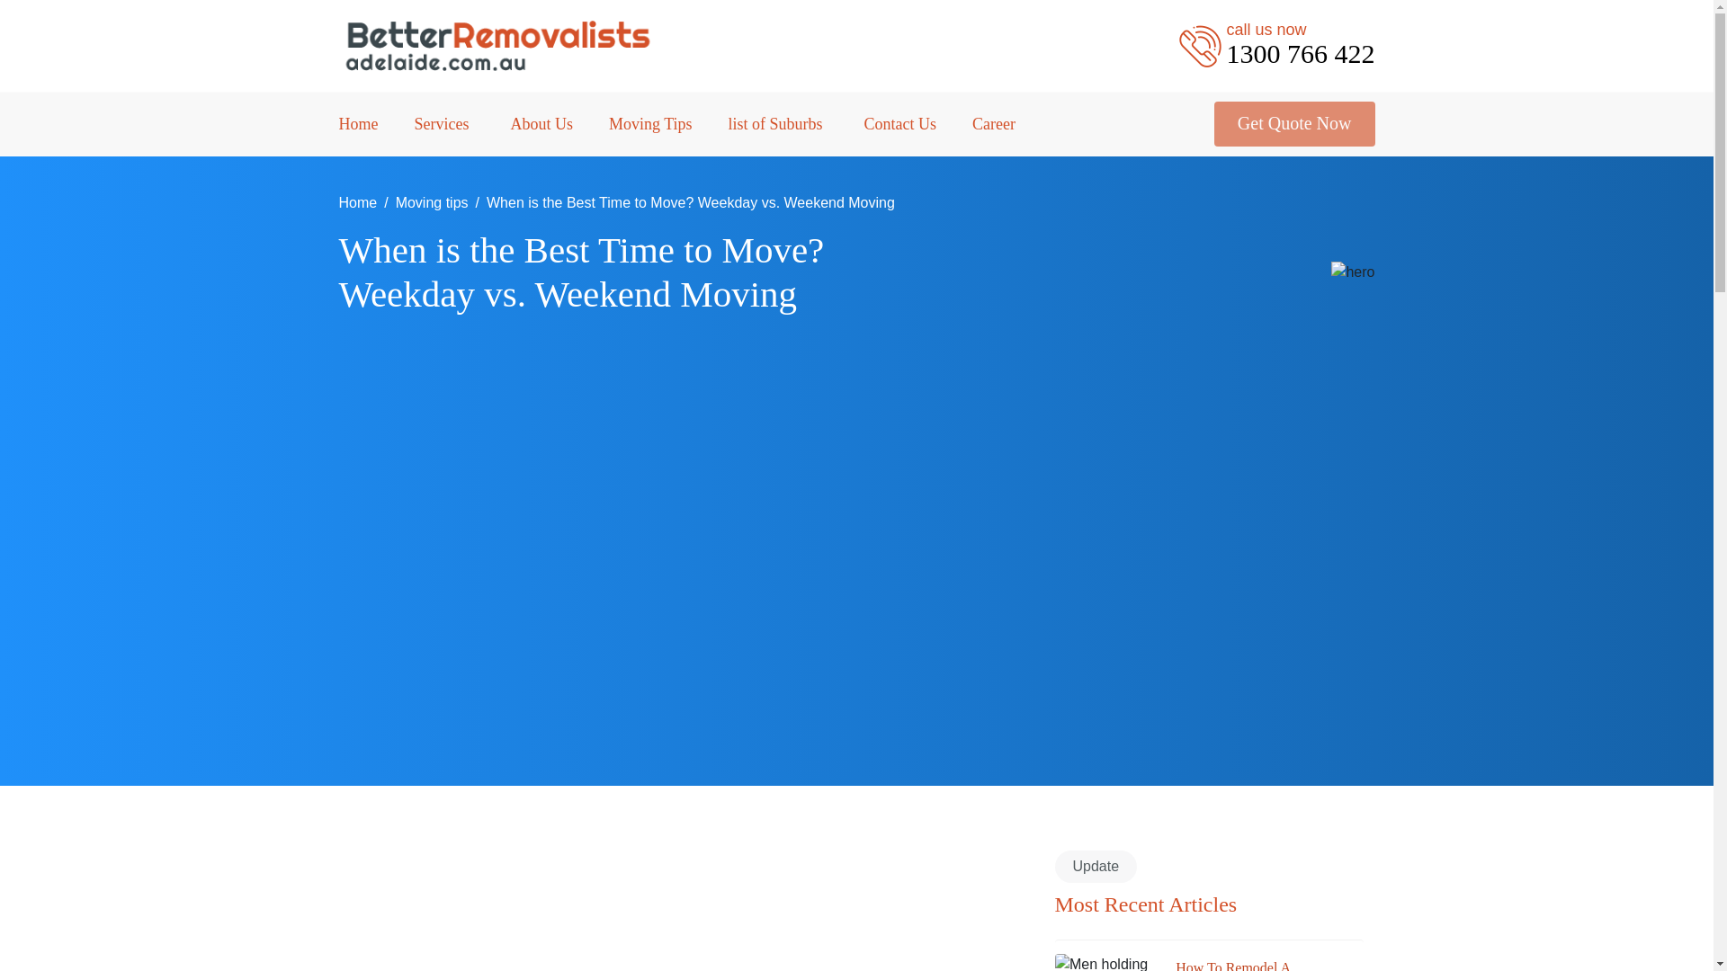 This screenshot has height=971, width=1727. I want to click on Moving tips, so click(432, 203).